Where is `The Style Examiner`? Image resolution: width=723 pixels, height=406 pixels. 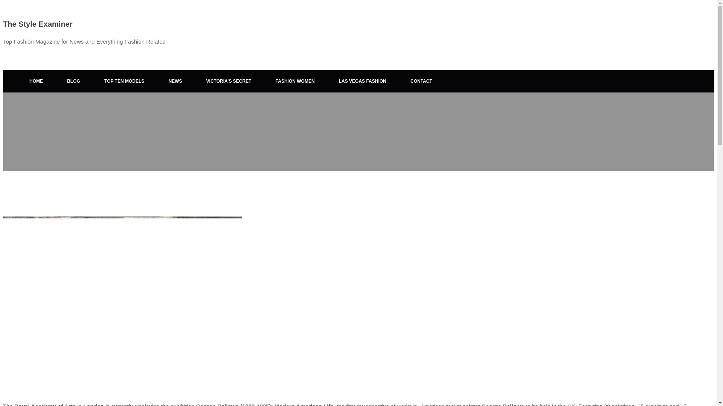 The Style Examiner is located at coordinates (38, 24).